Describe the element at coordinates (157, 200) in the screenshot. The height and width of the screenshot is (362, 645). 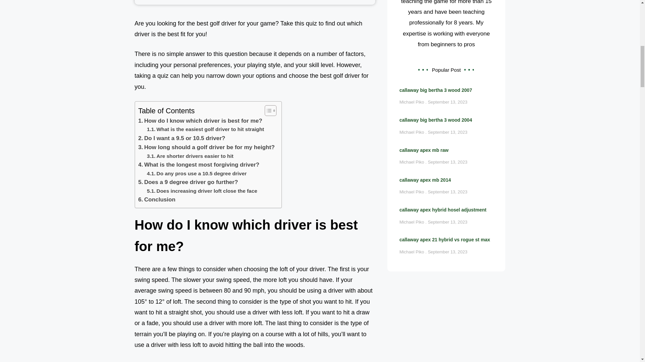
I see ` Conclusion ` at that location.